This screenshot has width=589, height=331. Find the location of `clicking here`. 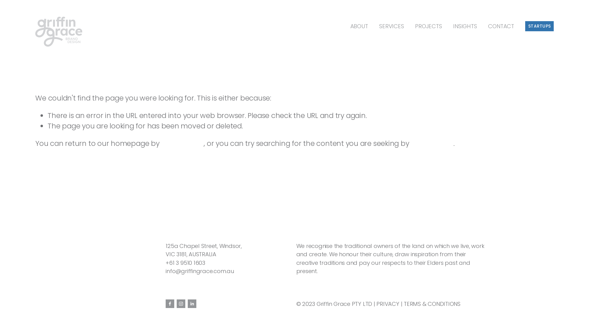

clicking here is located at coordinates (432, 143).